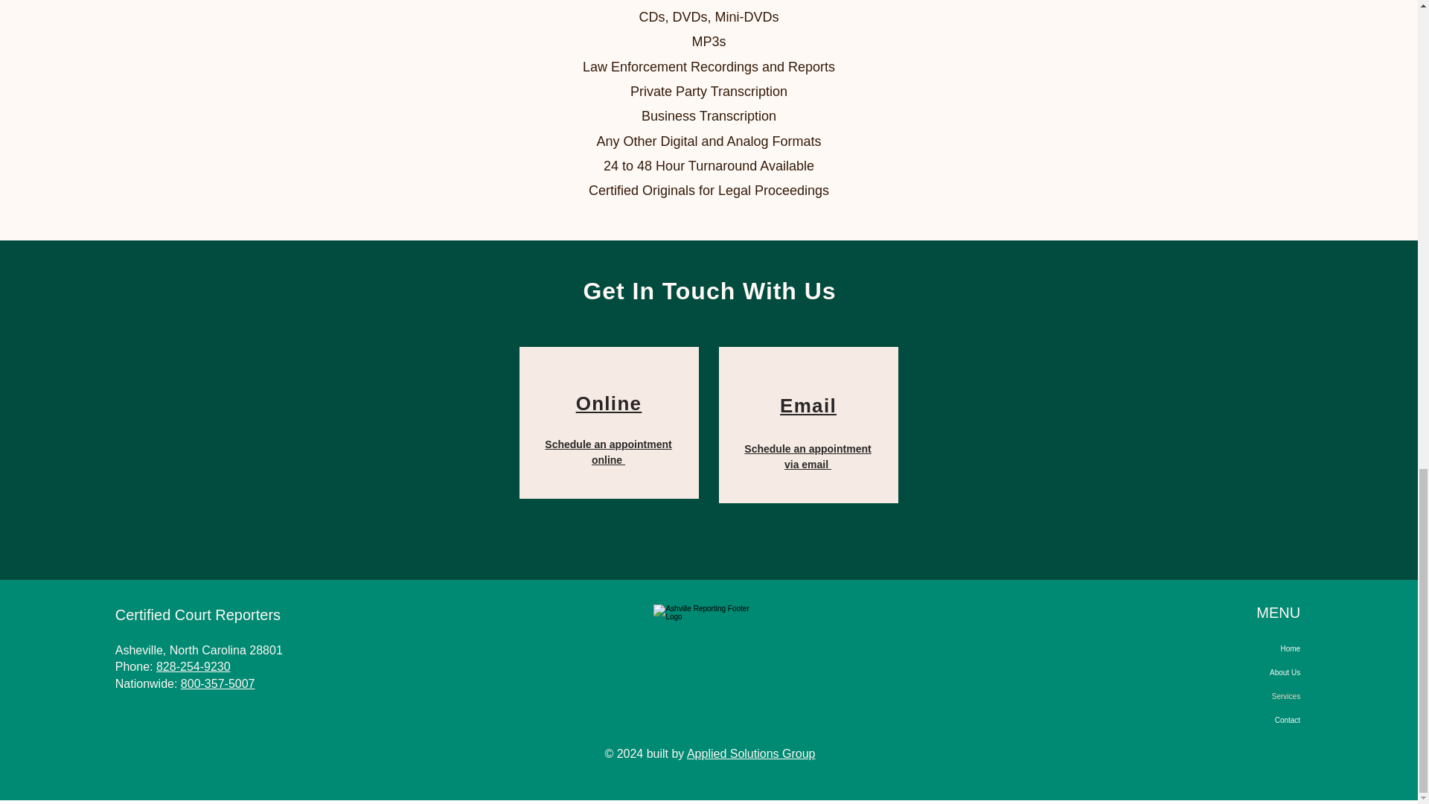  I want to click on logo.webp, so click(708, 643).